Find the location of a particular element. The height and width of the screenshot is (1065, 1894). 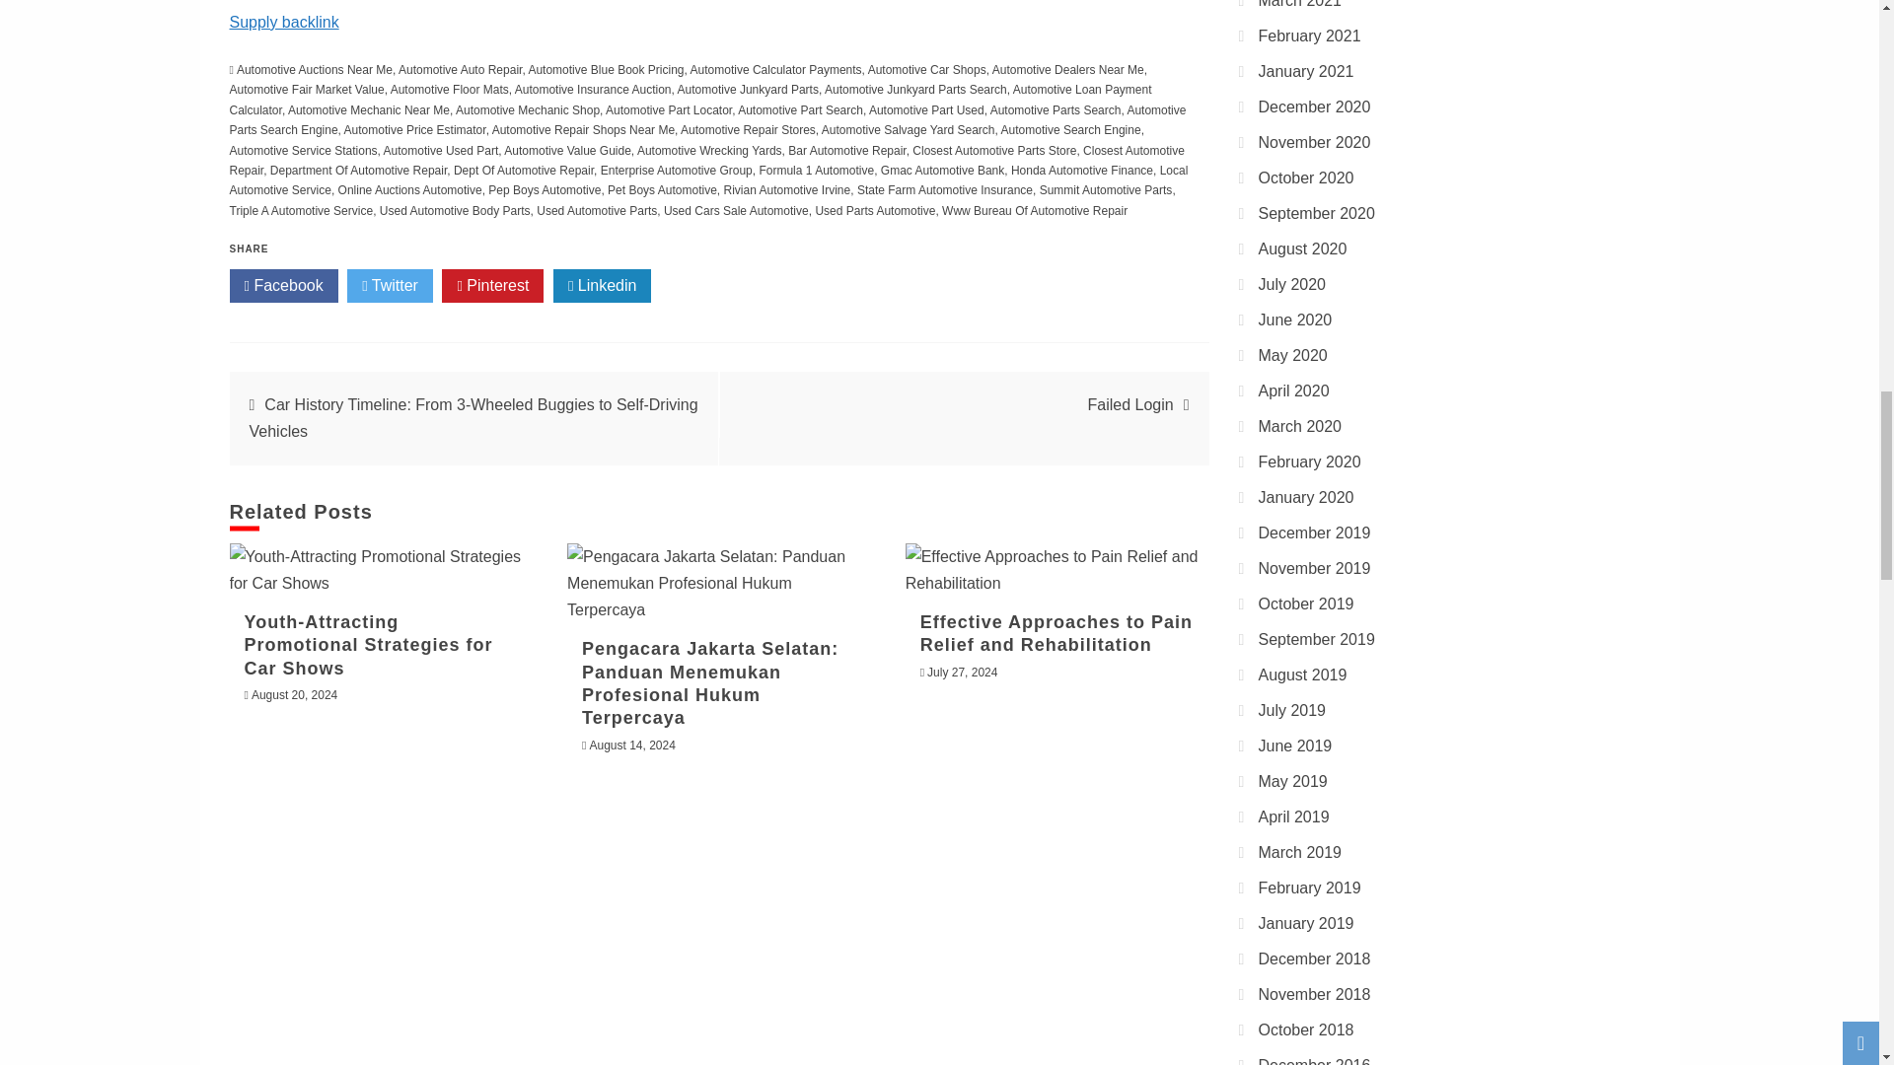

Youth-Attracting Promotional Strategies for Car Shows is located at coordinates (381, 569).